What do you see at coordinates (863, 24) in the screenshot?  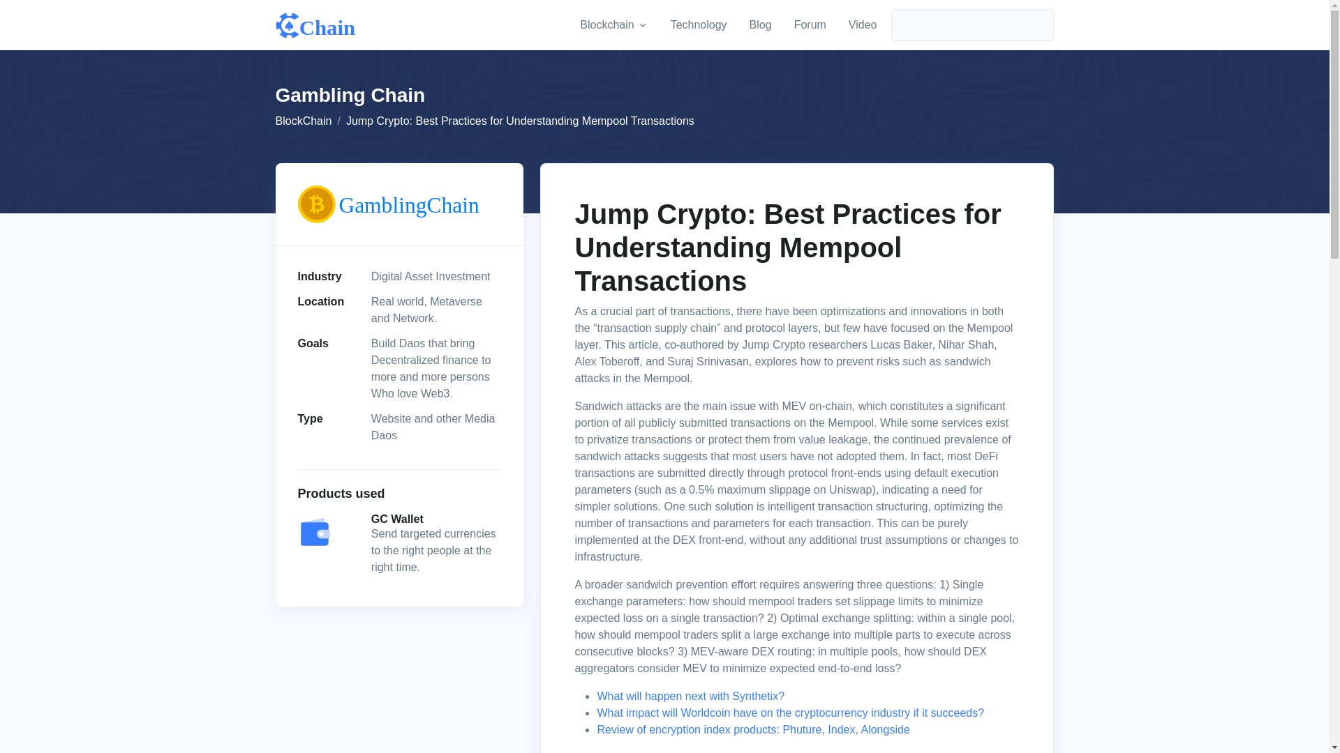 I see `BlockChain` at bounding box center [863, 24].